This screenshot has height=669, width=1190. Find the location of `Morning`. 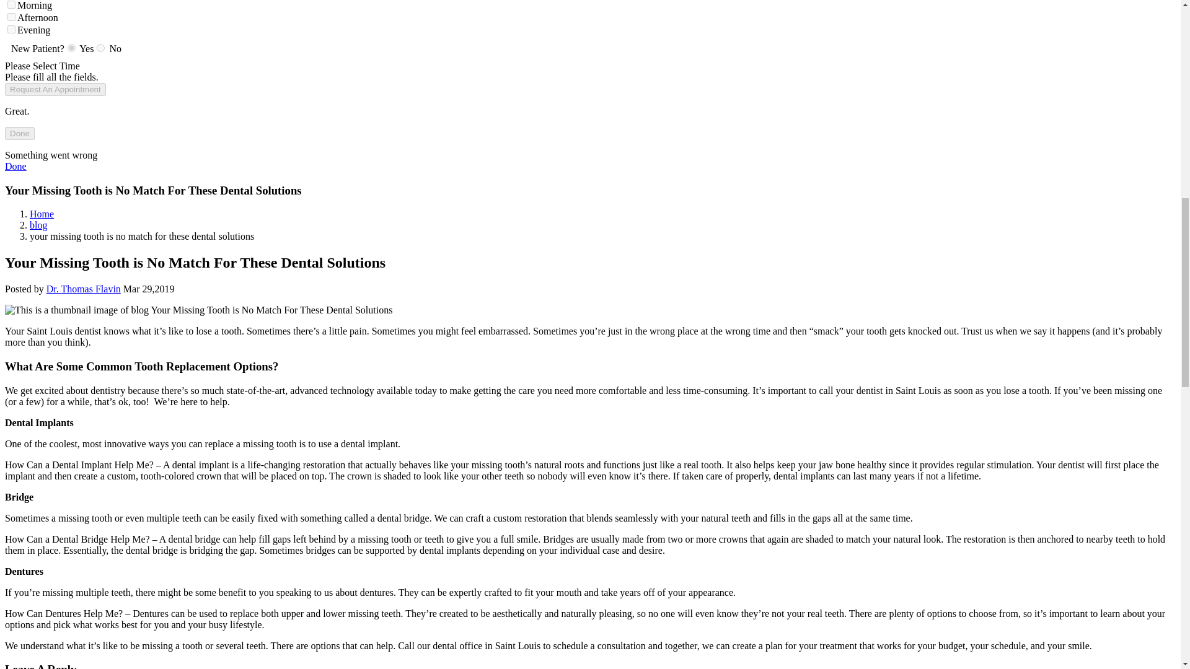

Morning is located at coordinates (11, 5).